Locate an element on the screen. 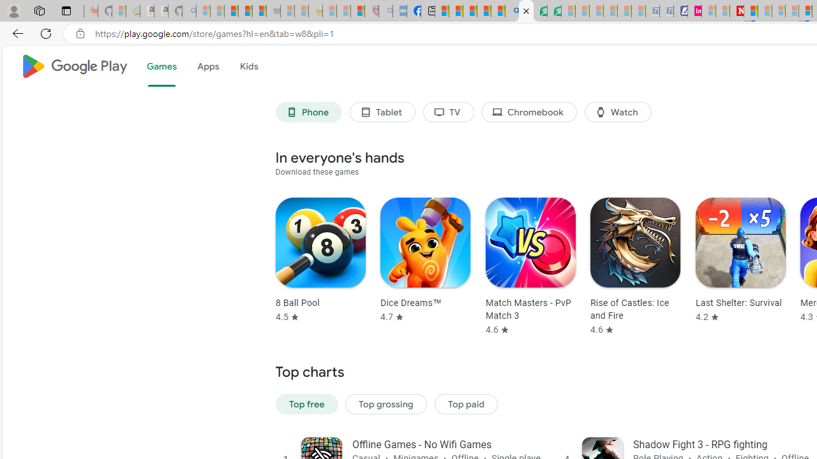 The width and height of the screenshot is (817, 459). Apps is located at coordinates (207, 66).